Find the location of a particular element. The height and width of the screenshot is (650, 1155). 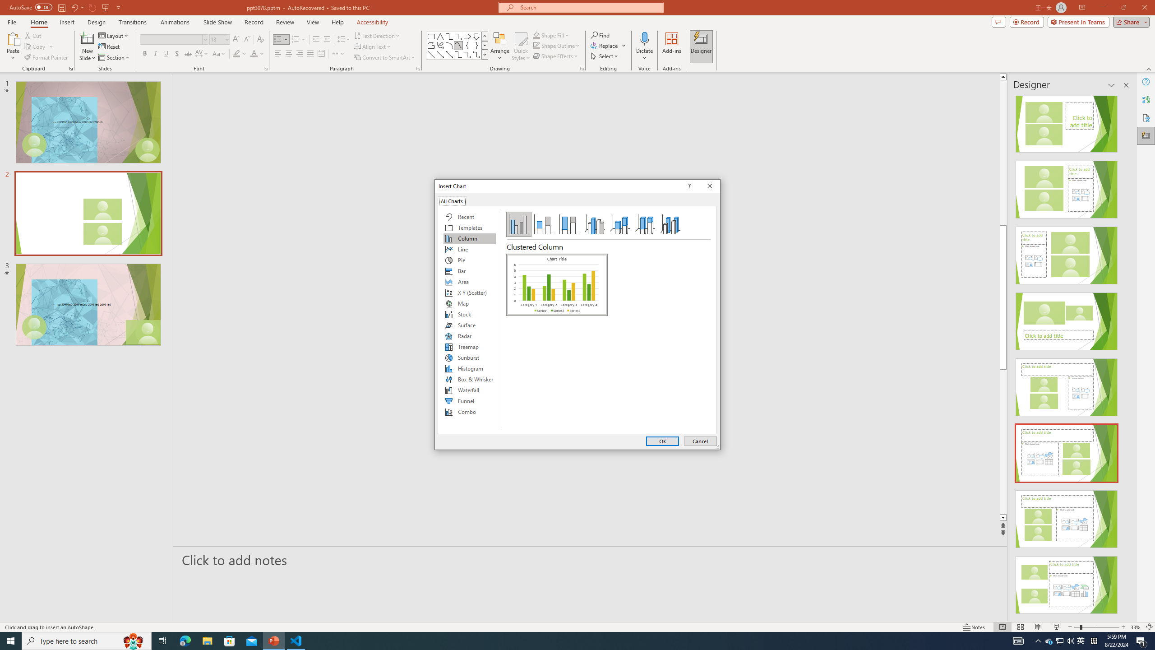

Shape Fill Dark Green, Accent 2 is located at coordinates (536, 35).